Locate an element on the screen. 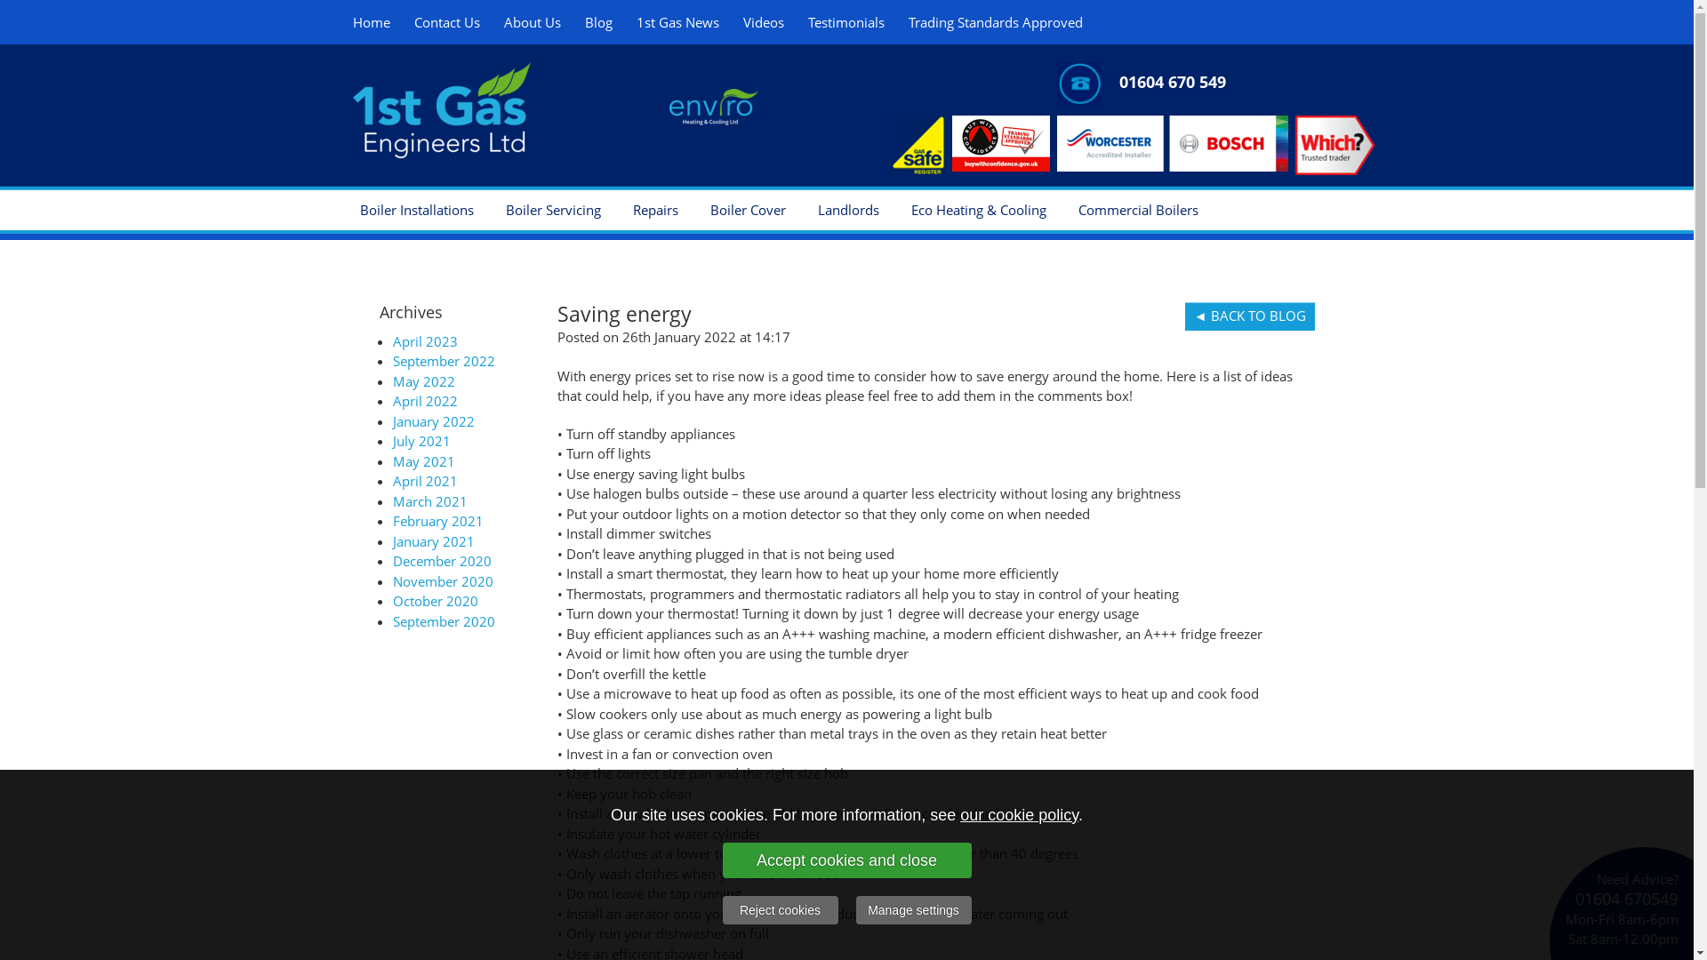  Blog is located at coordinates (599, 22).